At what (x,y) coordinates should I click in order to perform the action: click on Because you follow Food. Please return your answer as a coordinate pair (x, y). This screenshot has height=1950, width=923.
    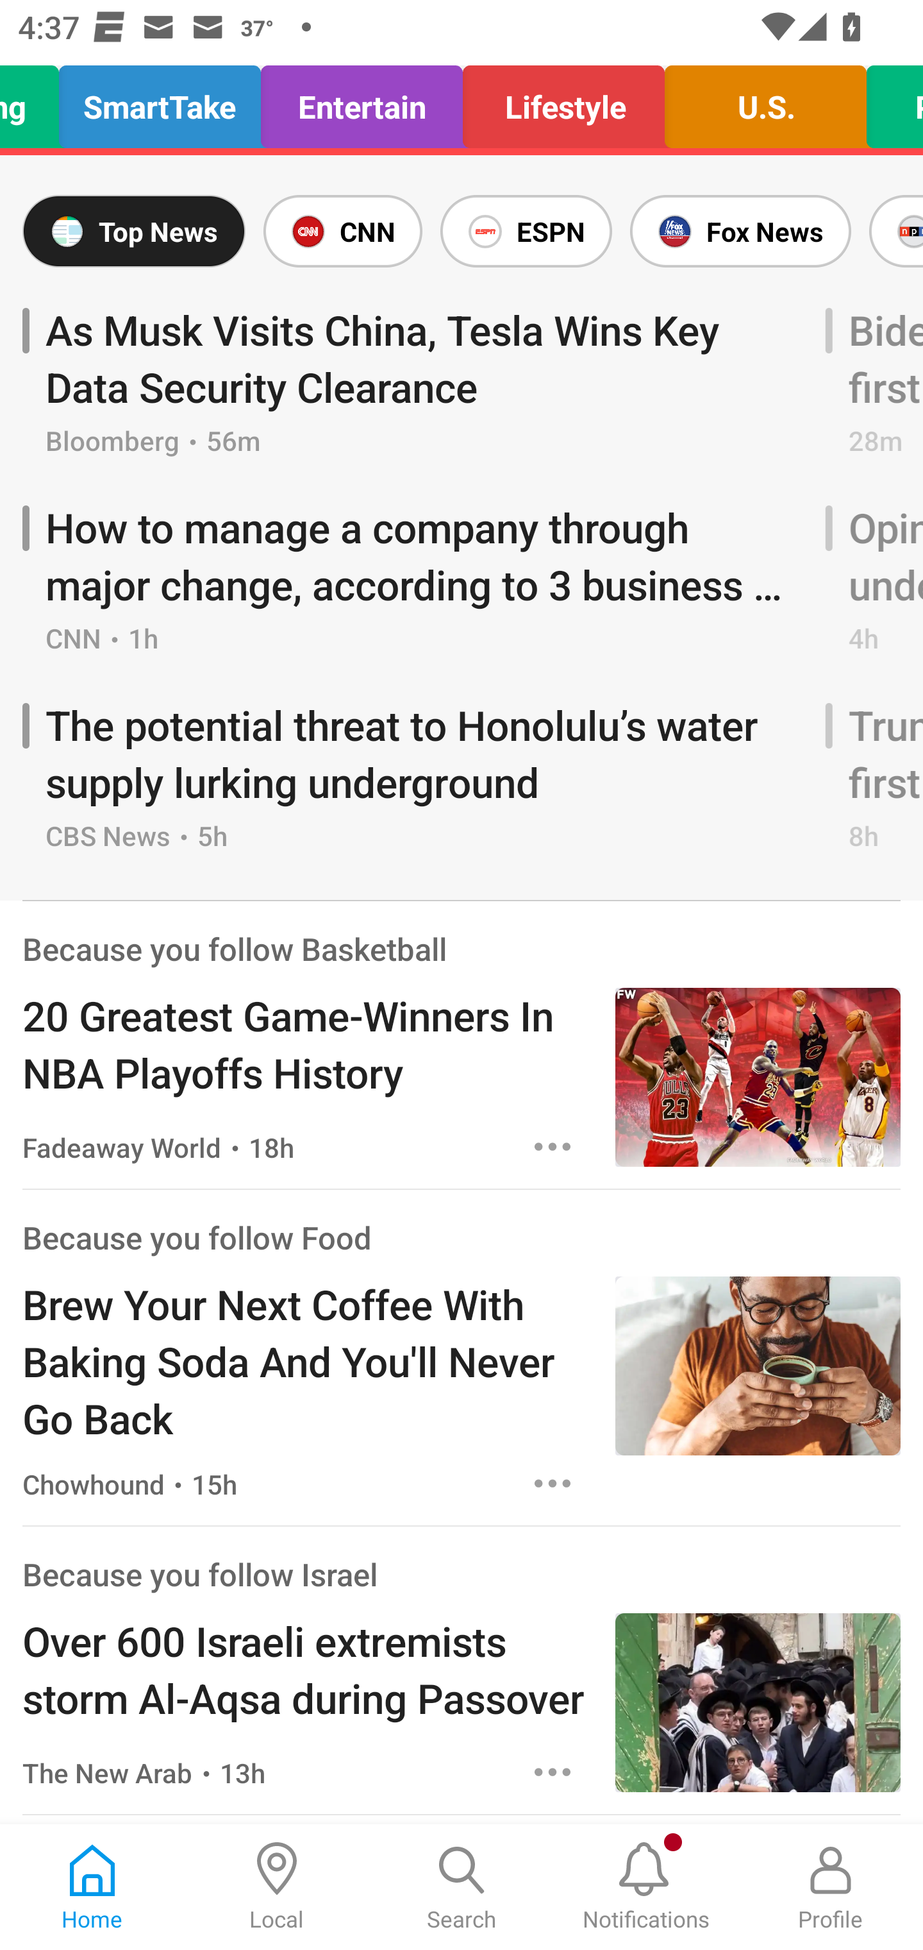
    Looking at the image, I should click on (197, 1237).